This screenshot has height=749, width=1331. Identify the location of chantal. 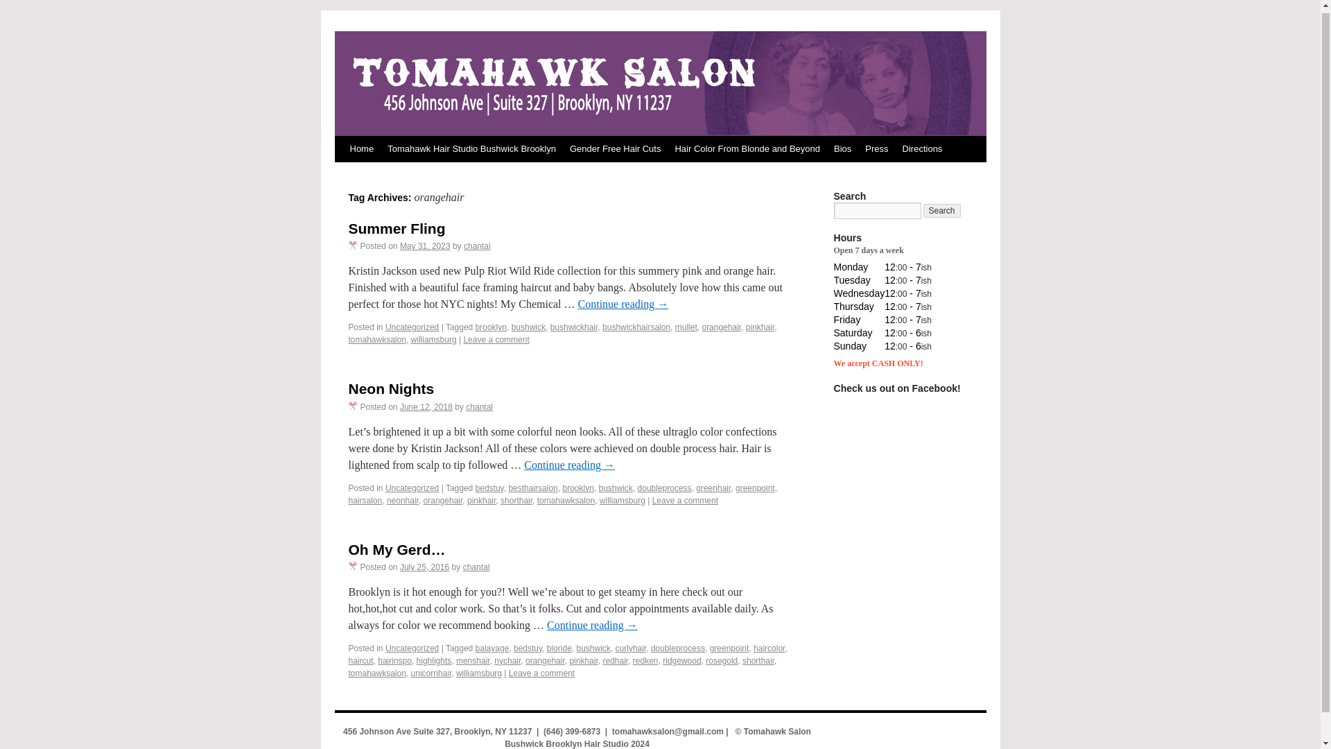
(479, 406).